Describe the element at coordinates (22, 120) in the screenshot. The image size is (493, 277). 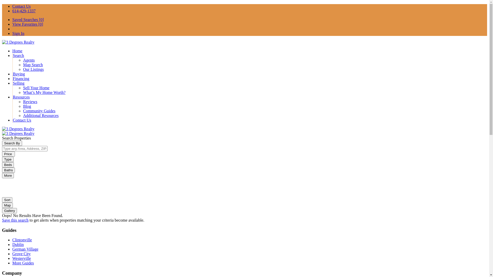
I see `Contact Us` at that location.